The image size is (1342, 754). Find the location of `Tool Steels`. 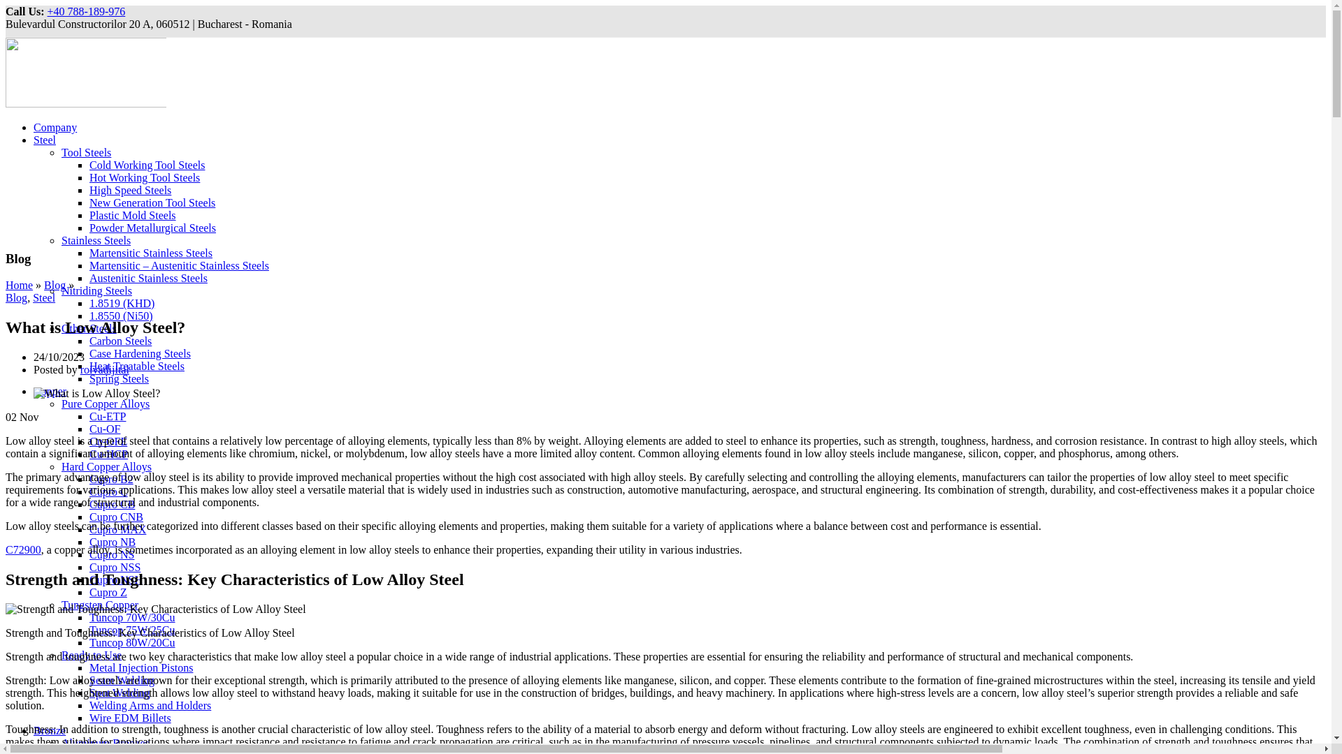

Tool Steels is located at coordinates (87, 152).